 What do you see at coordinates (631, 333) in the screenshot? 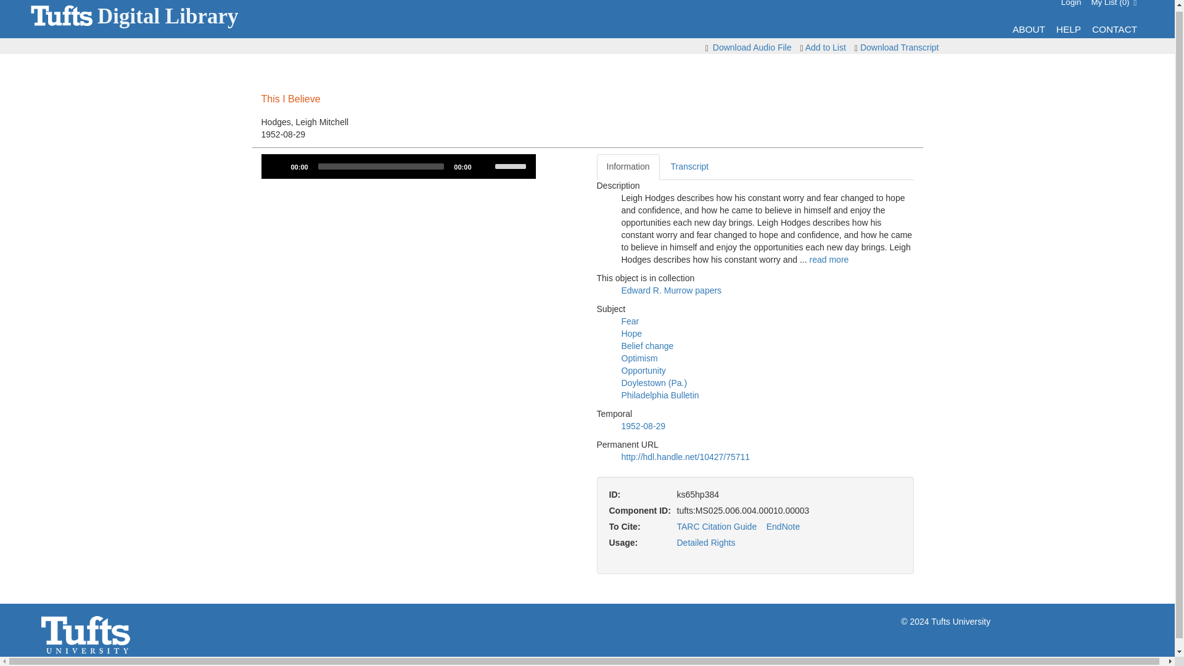
I see `Hope` at bounding box center [631, 333].